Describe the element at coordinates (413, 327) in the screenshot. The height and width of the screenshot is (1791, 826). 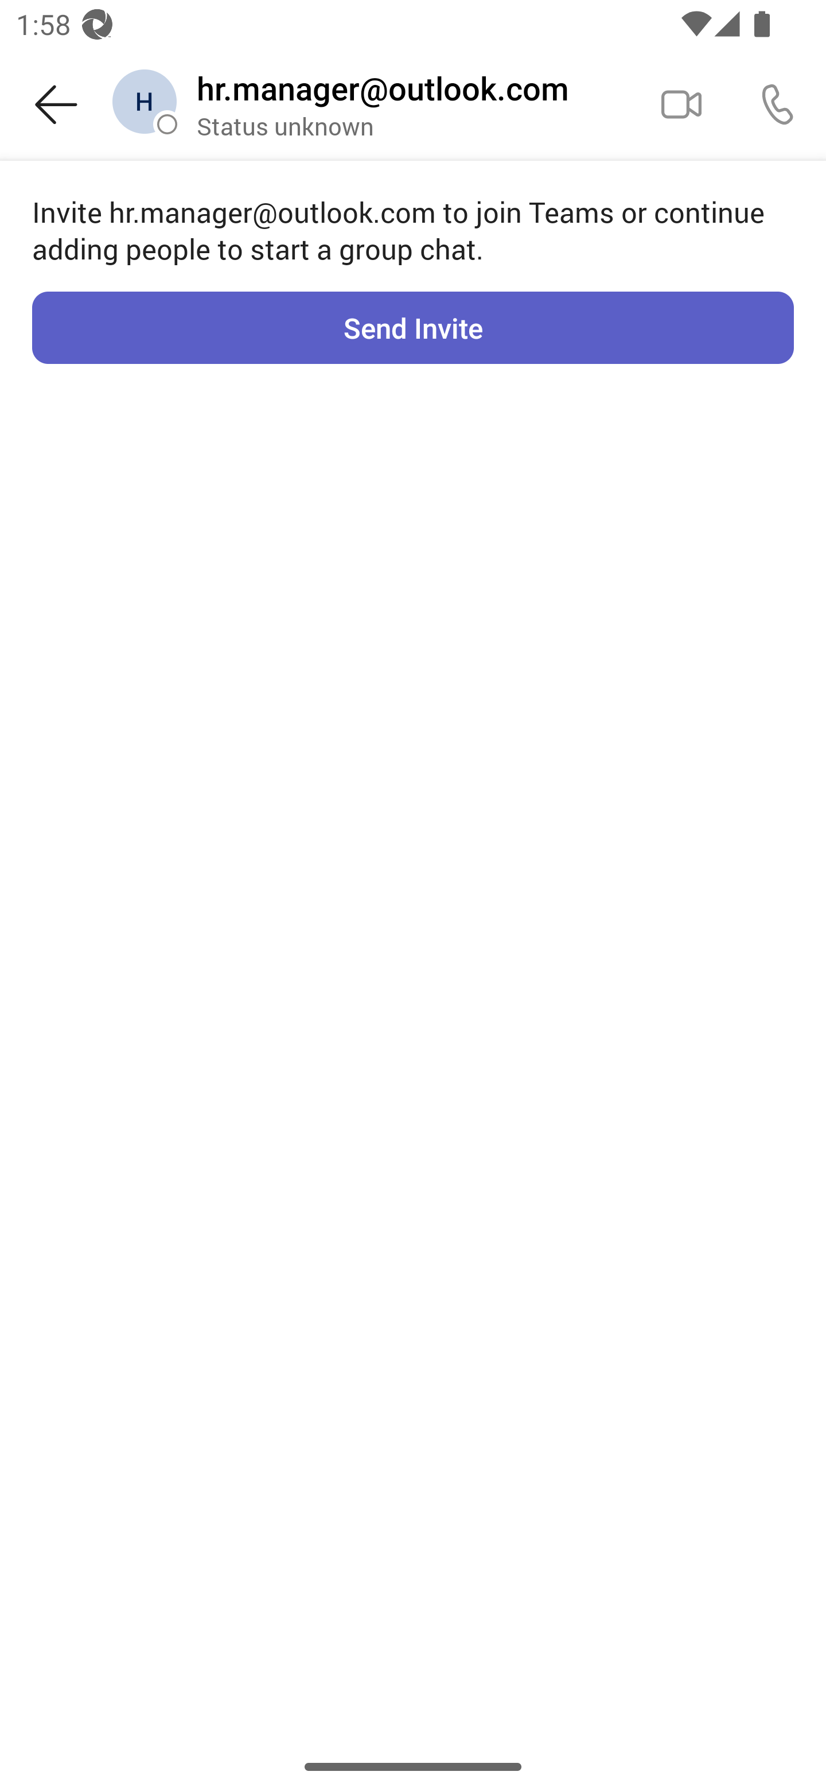
I see `Send Invite` at that location.